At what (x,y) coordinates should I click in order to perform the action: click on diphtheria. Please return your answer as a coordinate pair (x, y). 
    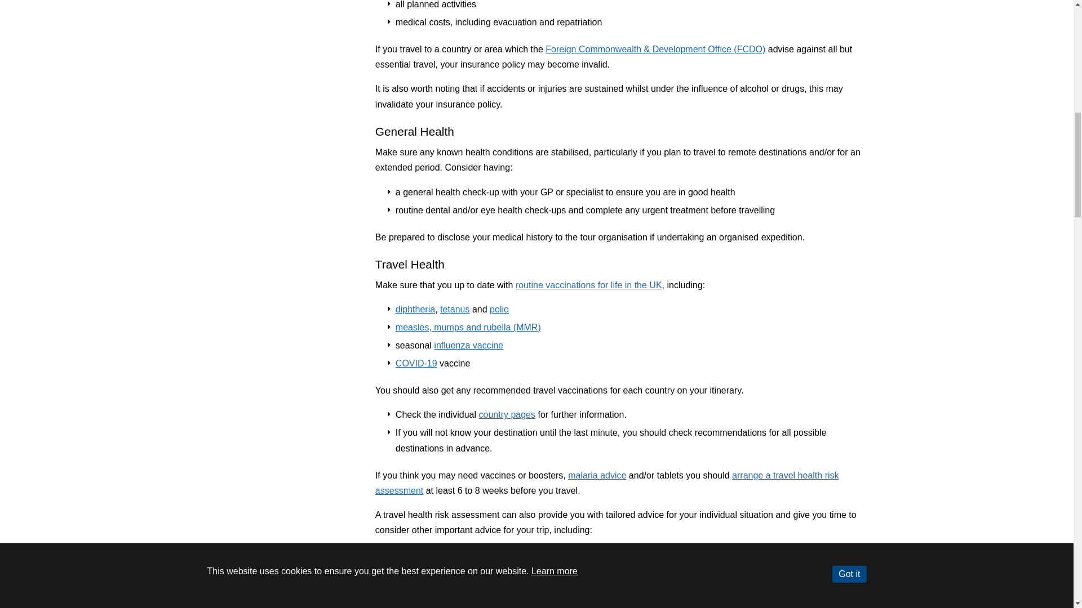
    Looking at the image, I should click on (415, 310).